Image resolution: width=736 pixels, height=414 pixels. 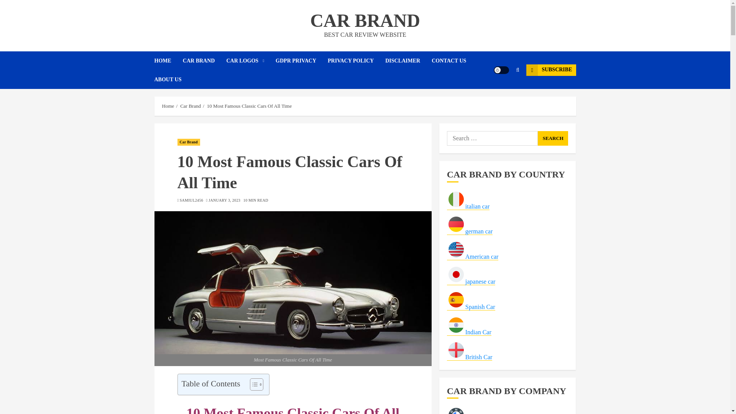 I want to click on Car Brand, so click(x=188, y=142).